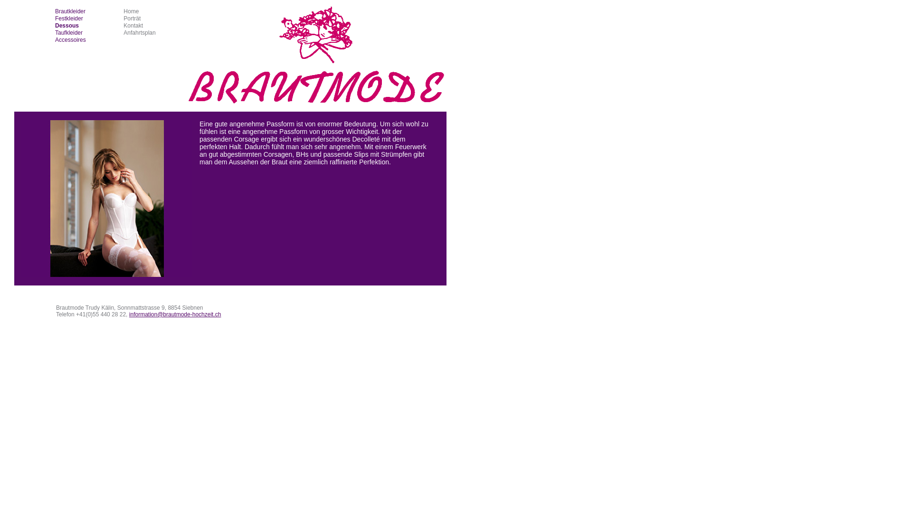 The width and height of the screenshot is (912, 513). Describe the element at coordinates (70, 40) in the screenshot. I see `Accessoires` at that location.